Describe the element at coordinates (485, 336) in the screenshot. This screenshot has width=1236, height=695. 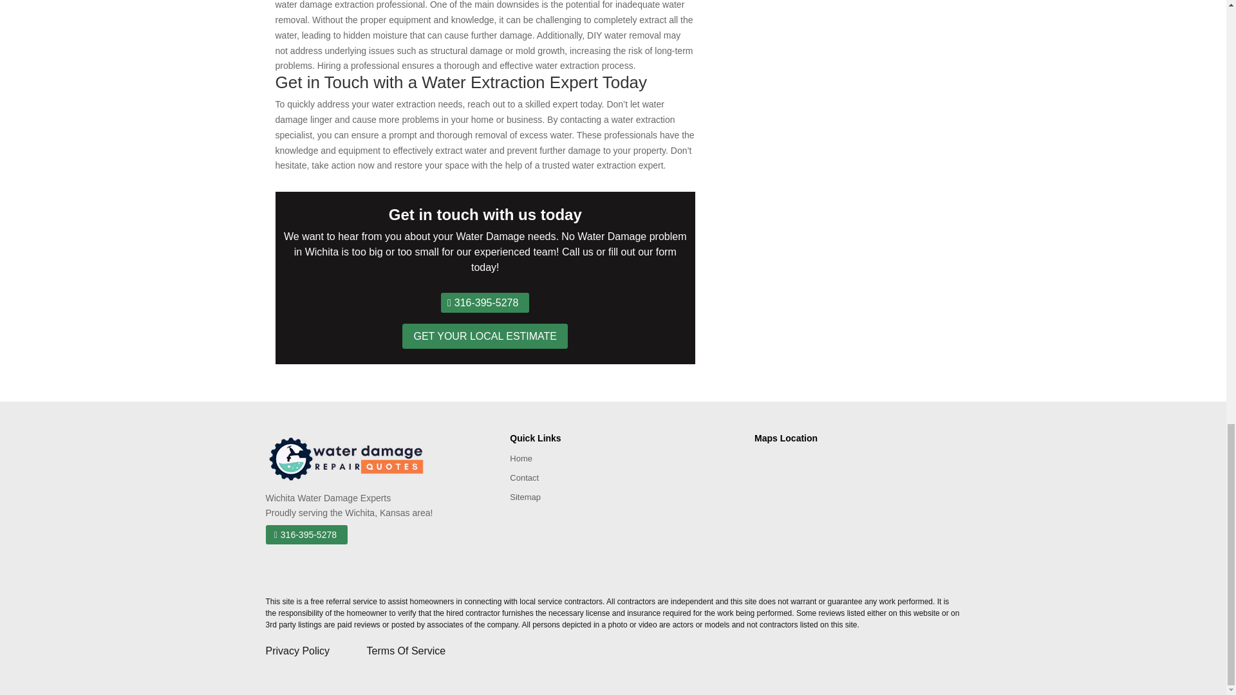
I see `GET YOUR LOCAL ESTIMATE` at that location.